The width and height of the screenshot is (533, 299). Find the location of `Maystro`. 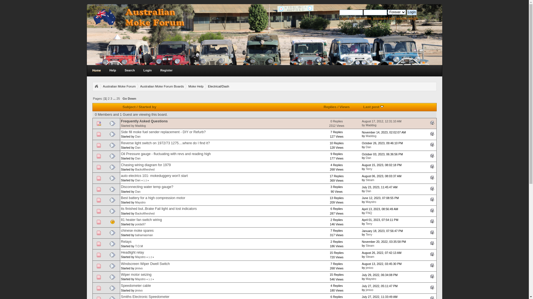

Maystro is located at coordinates (140, 202).